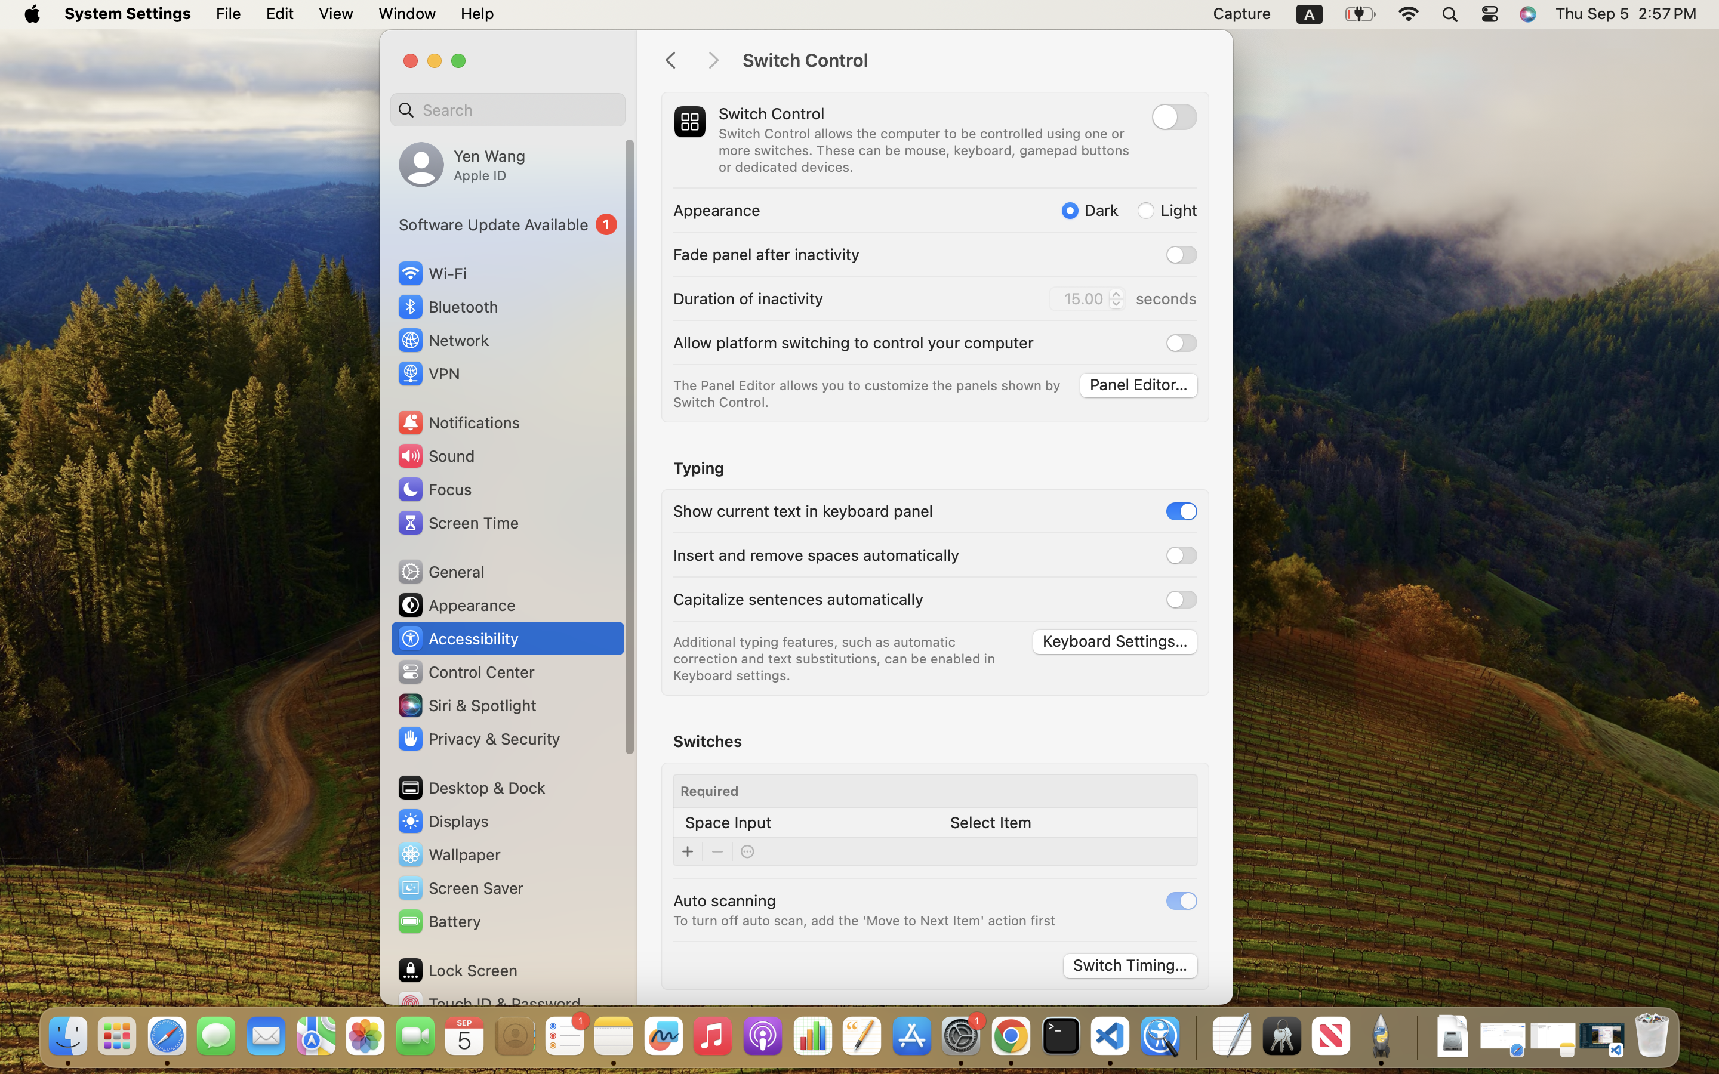 This screenshot has height=1074, width=1719. What do you see at coordinates (460, 888) in the screenshot?
I see `Screen Saver` at bounding box center [460, 888].